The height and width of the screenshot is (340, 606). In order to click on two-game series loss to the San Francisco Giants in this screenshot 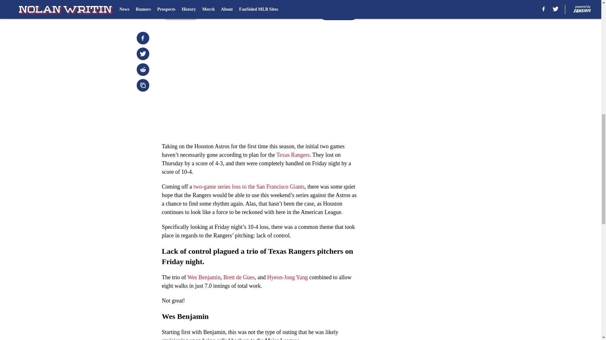, I will do `click(249, 186)`.